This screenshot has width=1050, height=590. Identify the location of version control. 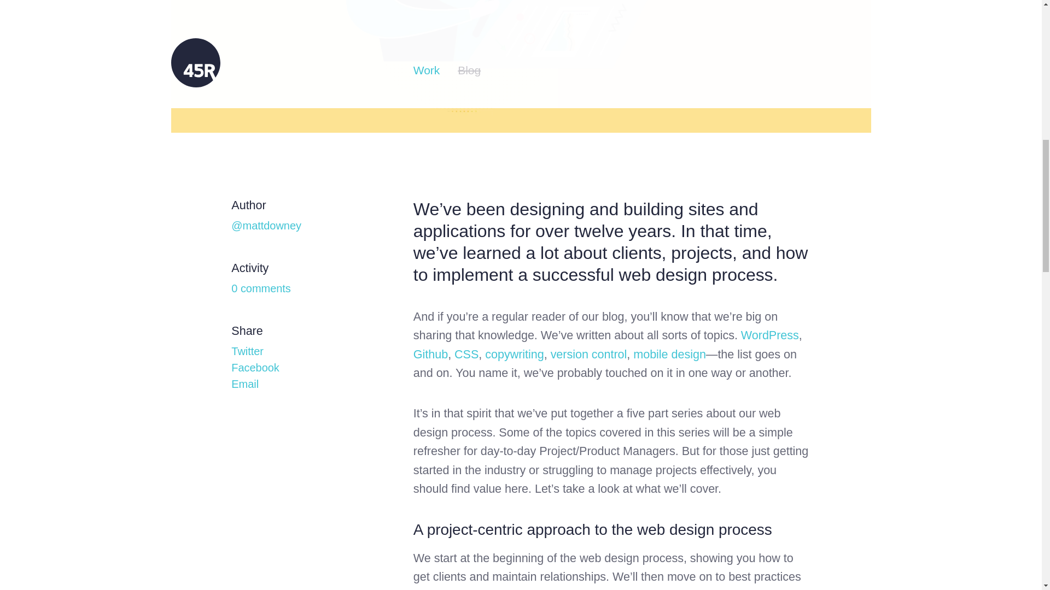
(588, 354).